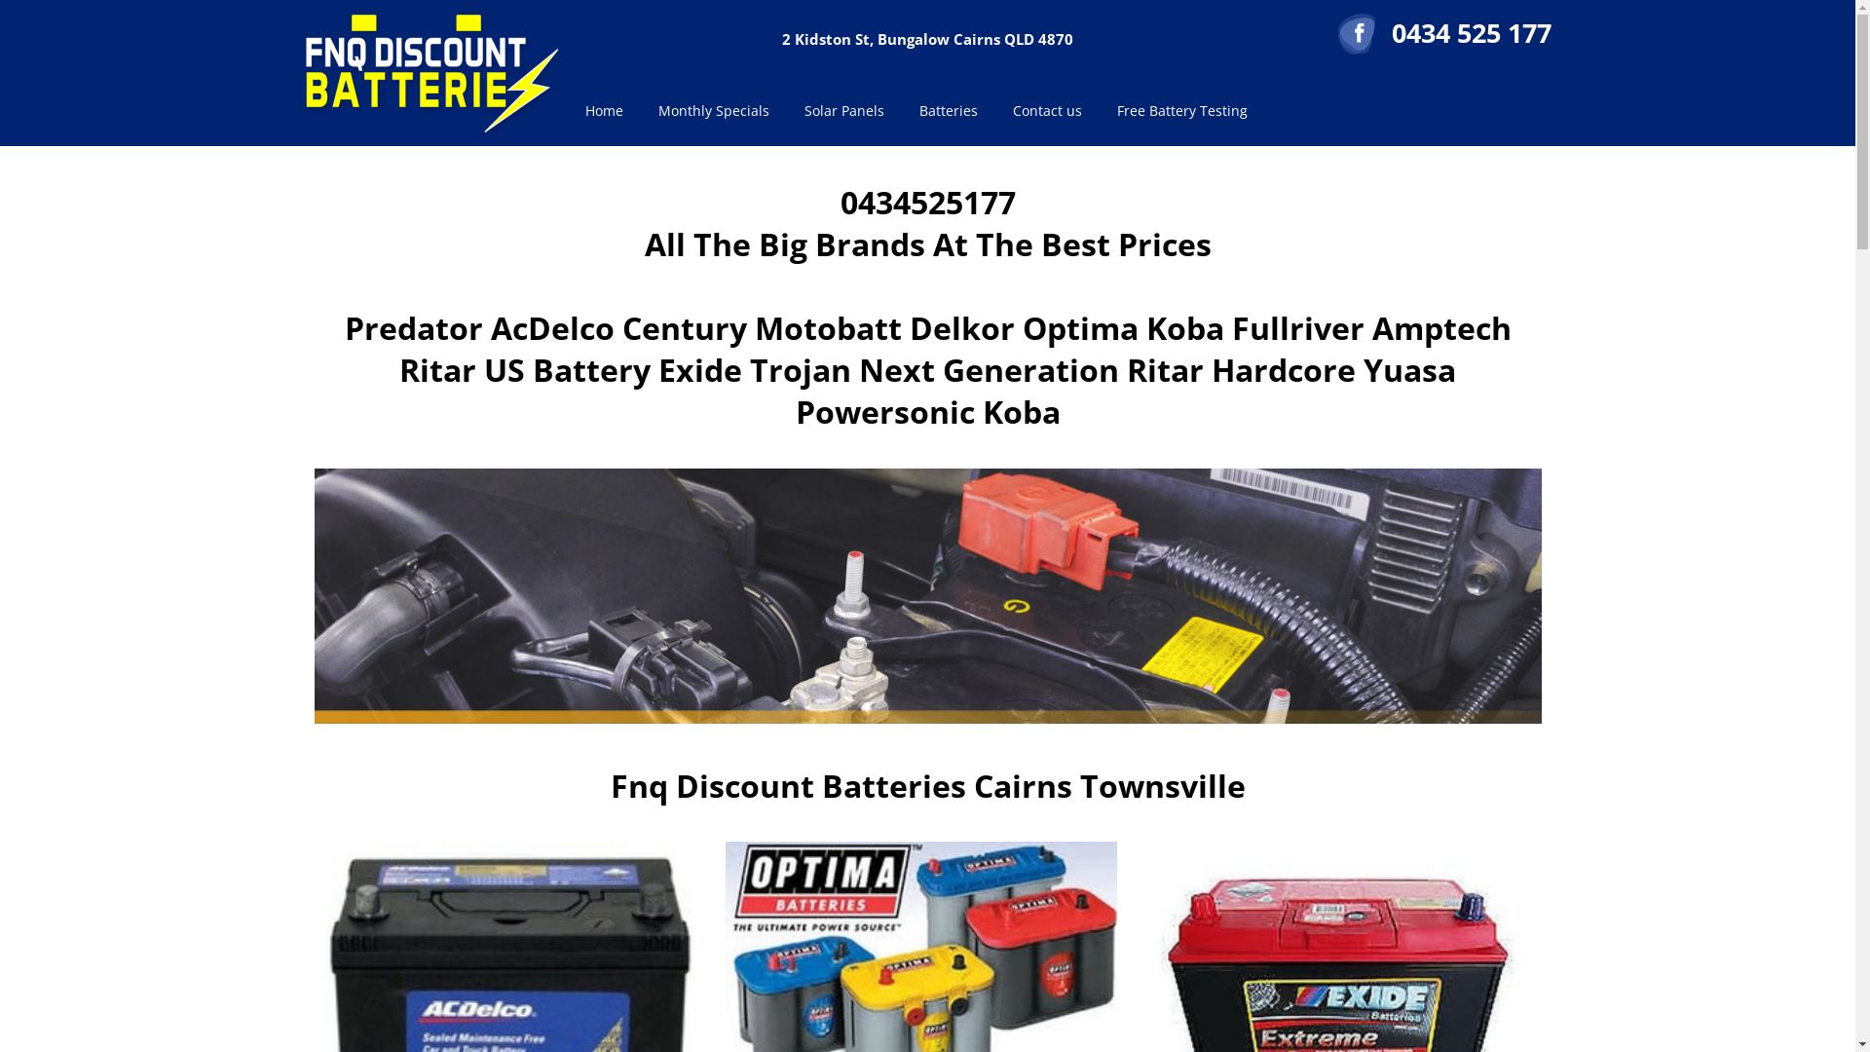  I want to click on Batteries, so click(949, 111).